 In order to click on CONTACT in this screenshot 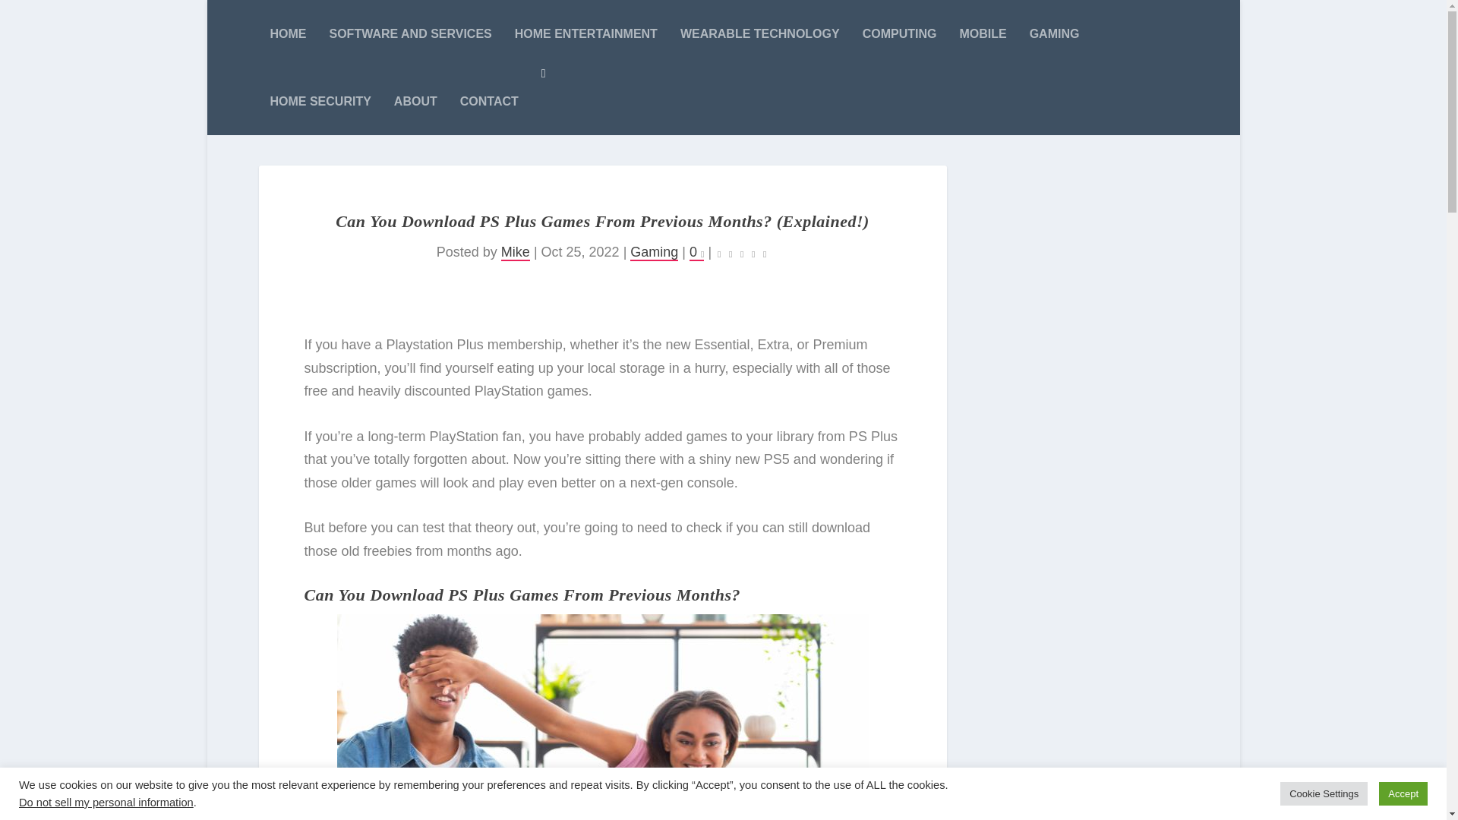, I will do `click(489, 101)`.